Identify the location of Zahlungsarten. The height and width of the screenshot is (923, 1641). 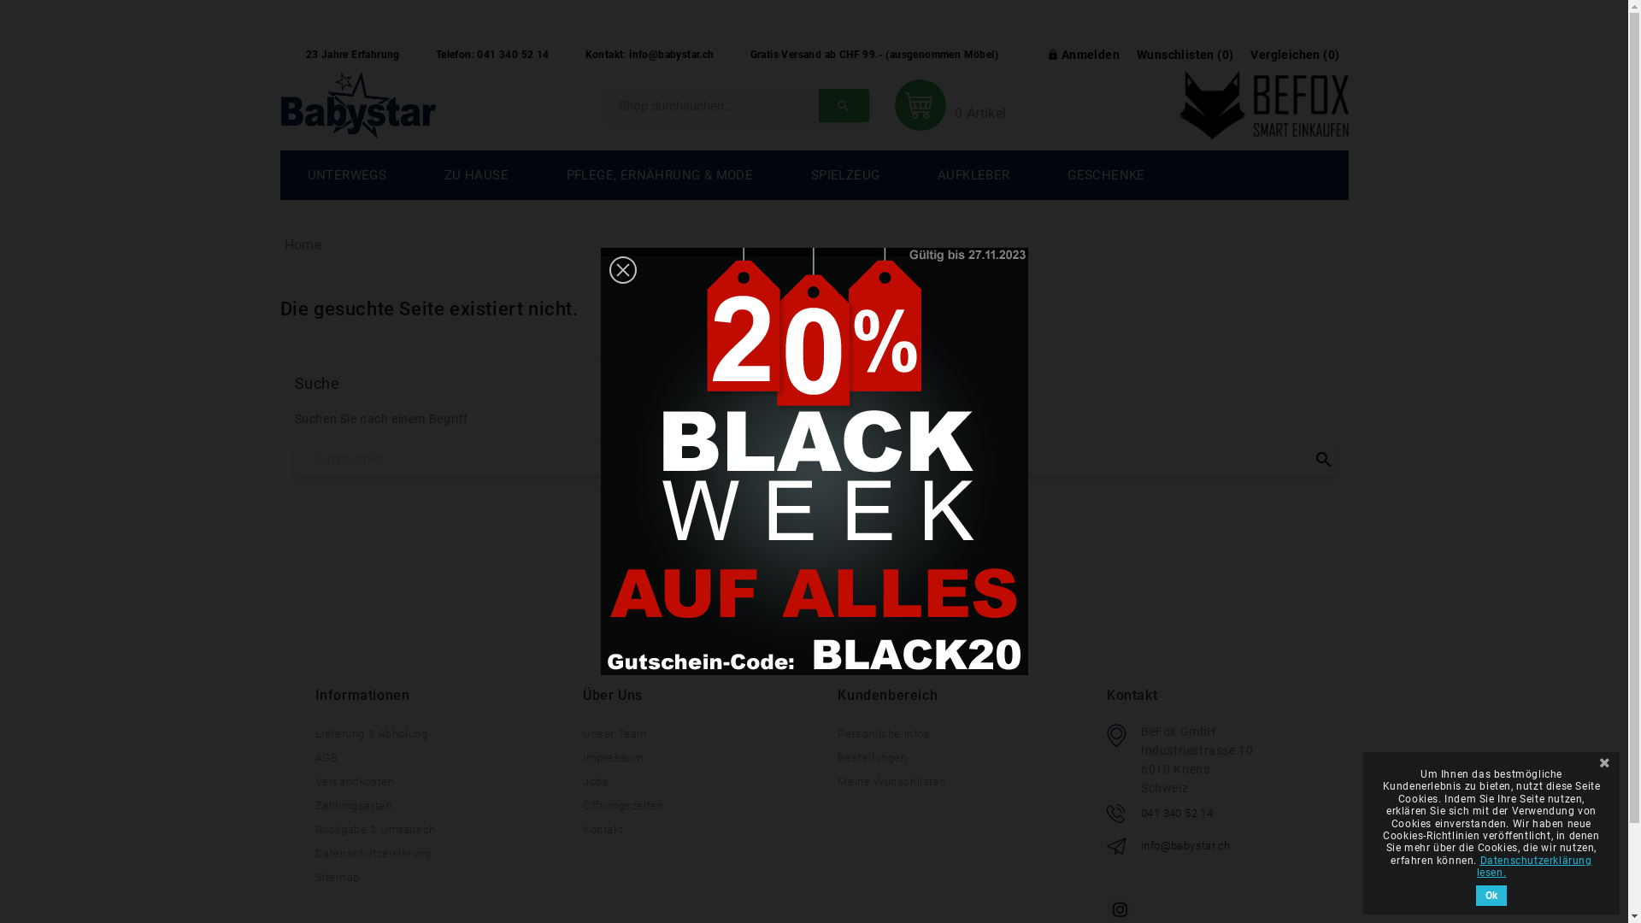
(353, 805).